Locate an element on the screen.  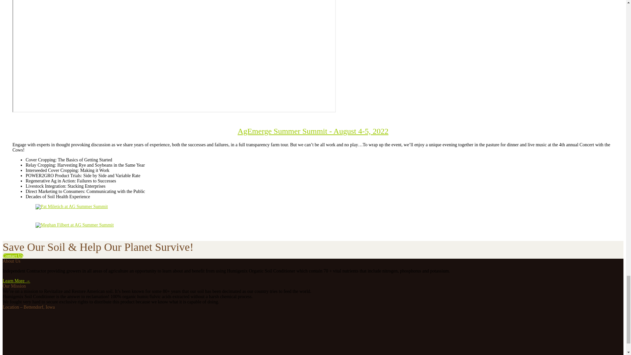
AgEmerge Summer Summit - August 4-5, 2022 is located at coordinates (313, 131).